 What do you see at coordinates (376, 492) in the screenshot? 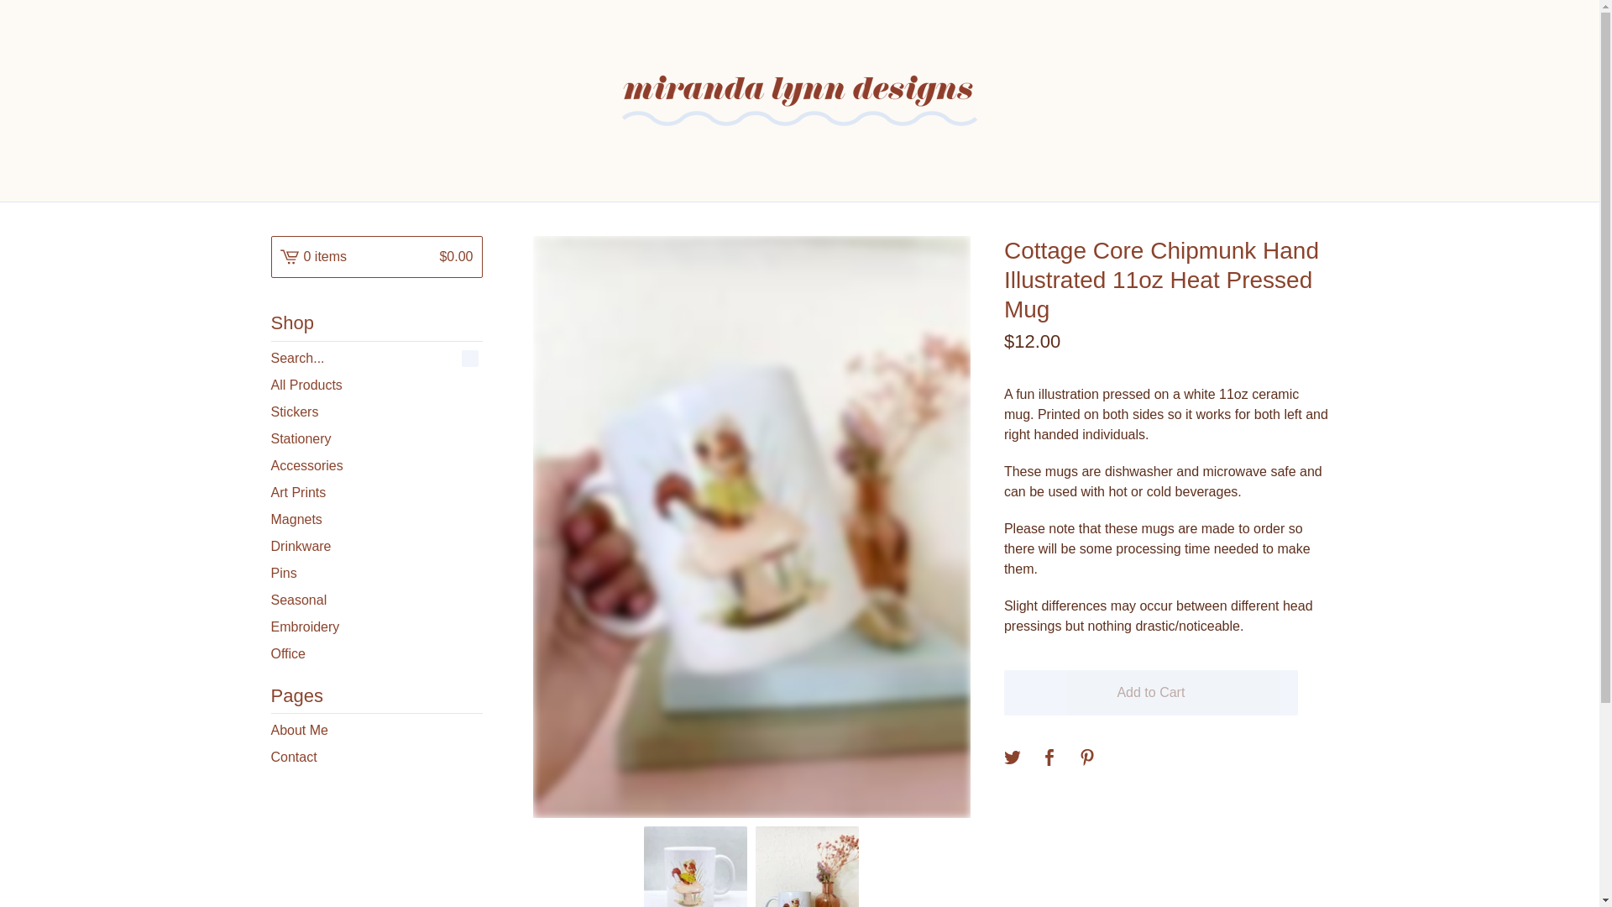
I see `Art Prints` at bounding box center [376, 492].